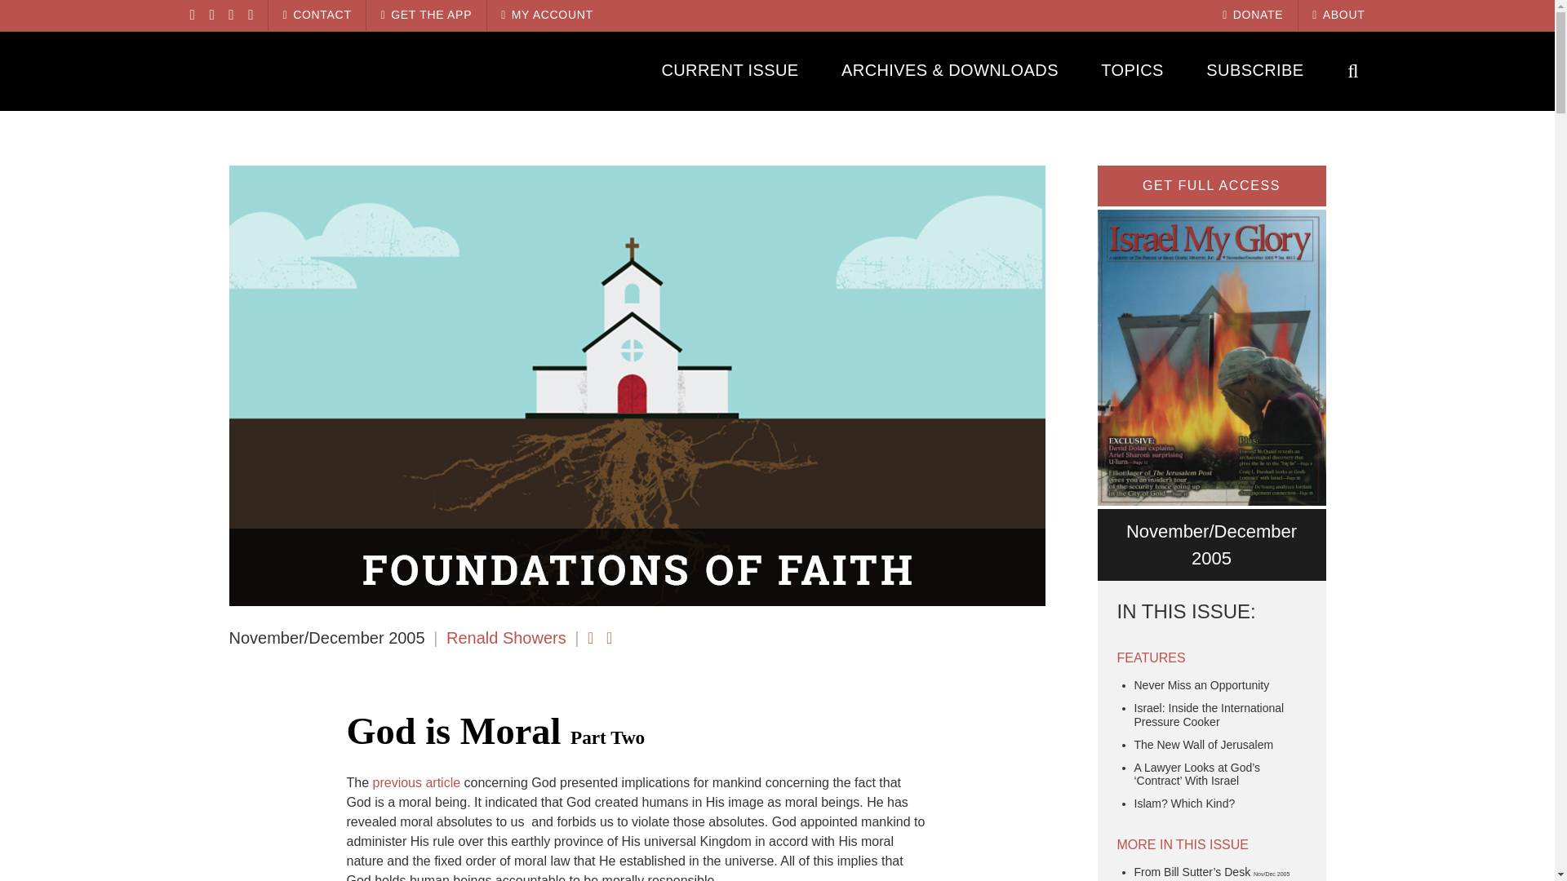 This screenshot has height=881, width=1567. I want to click on TOPICS, so click(1133, 70).